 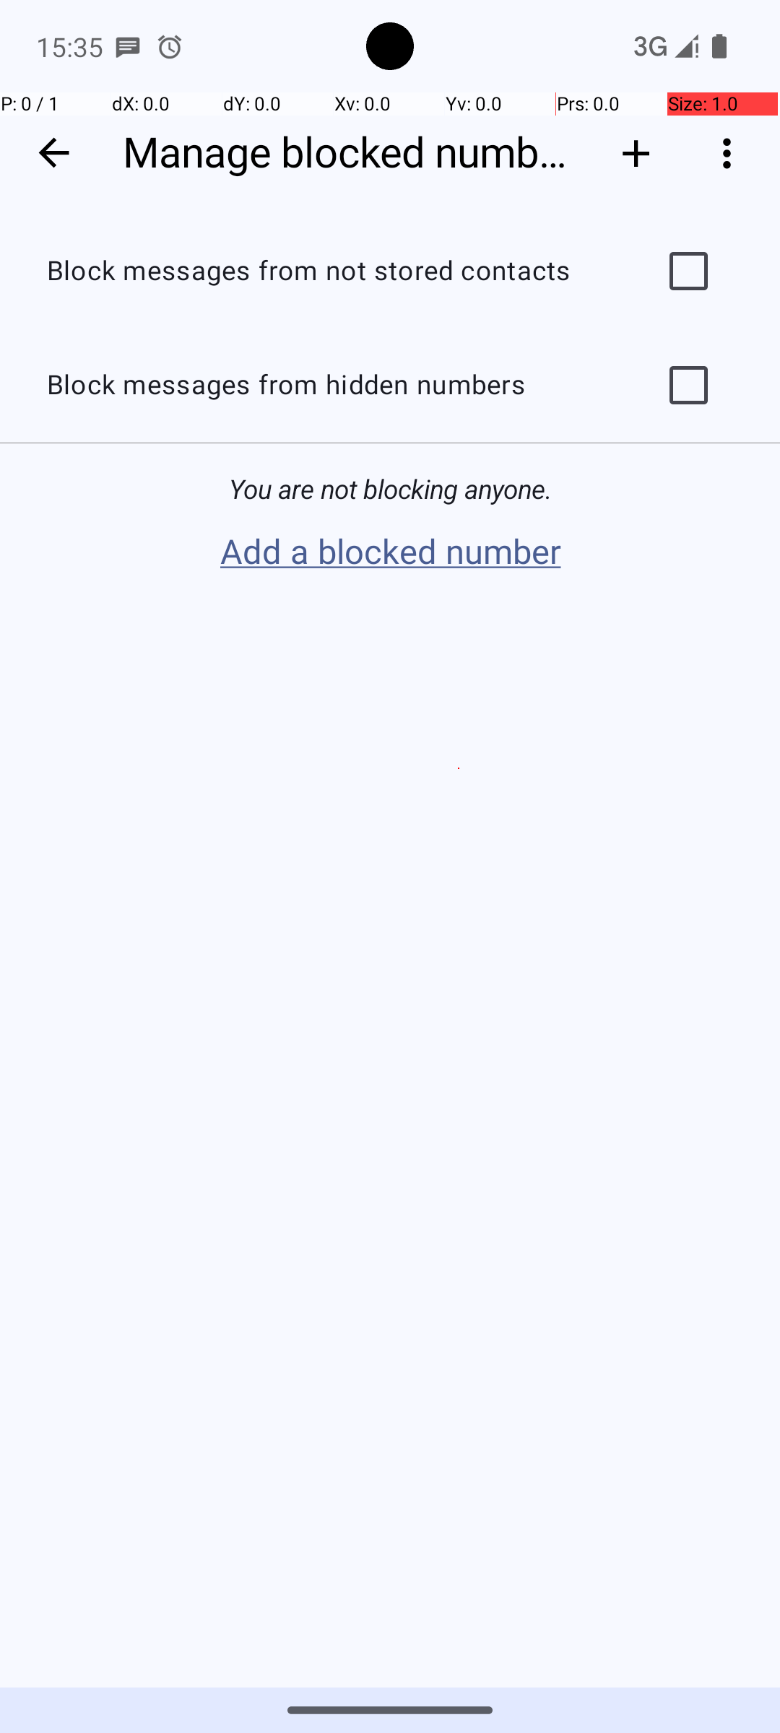 I want to click on Block messages from hidden numbers, so click(x=329, y=386).